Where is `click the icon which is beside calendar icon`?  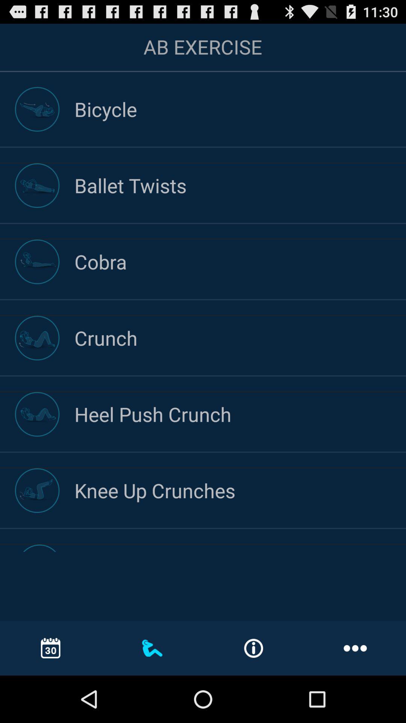
click the icon which is beside calendar icon is located at coordinates (152, 648).